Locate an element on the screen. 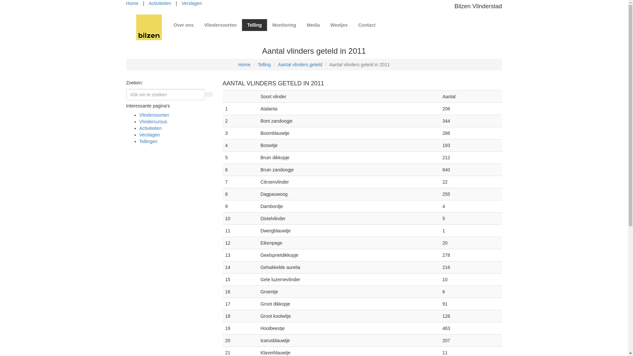  Telling is located at coordinates (264, 65).